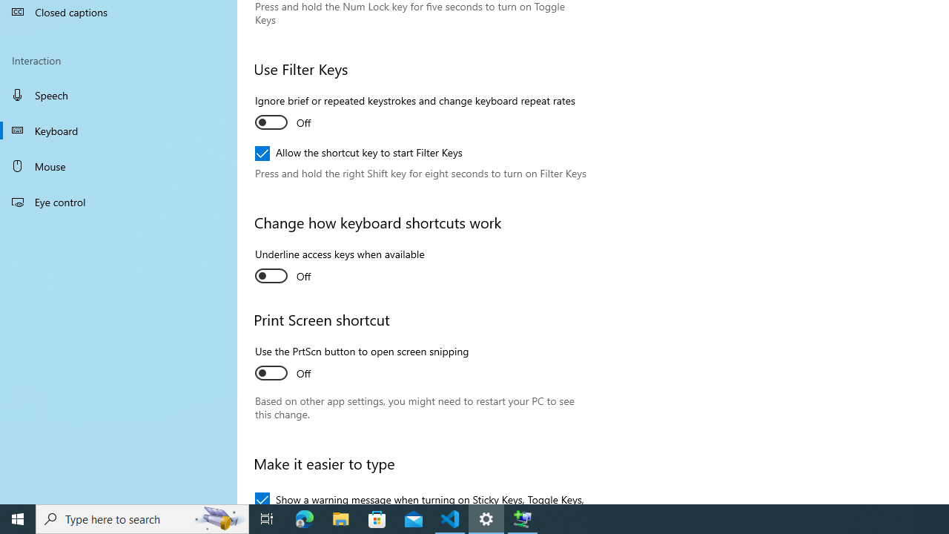 The height and width of the screenshot is (534, 949). What do you see at coordinates (18, 519) in the screenshot?
I see `Start` at bounding box center [18, 519].